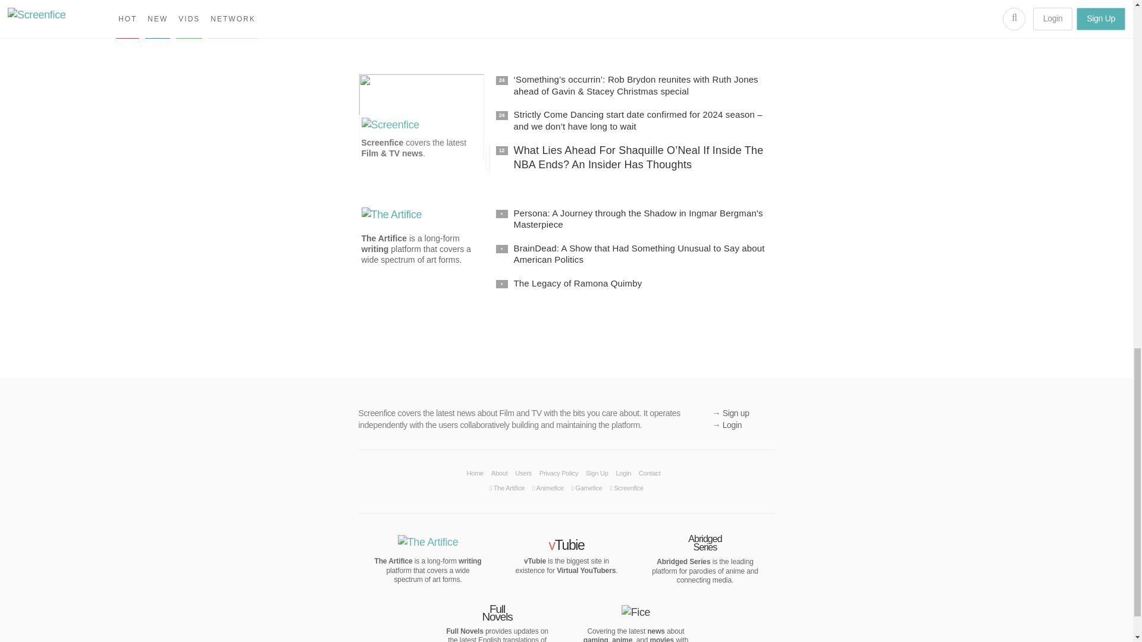 The image size is (1142, 642). Describe the element at coordinates (380, 21) in the screenshot. I see `Gamefice` at that location.